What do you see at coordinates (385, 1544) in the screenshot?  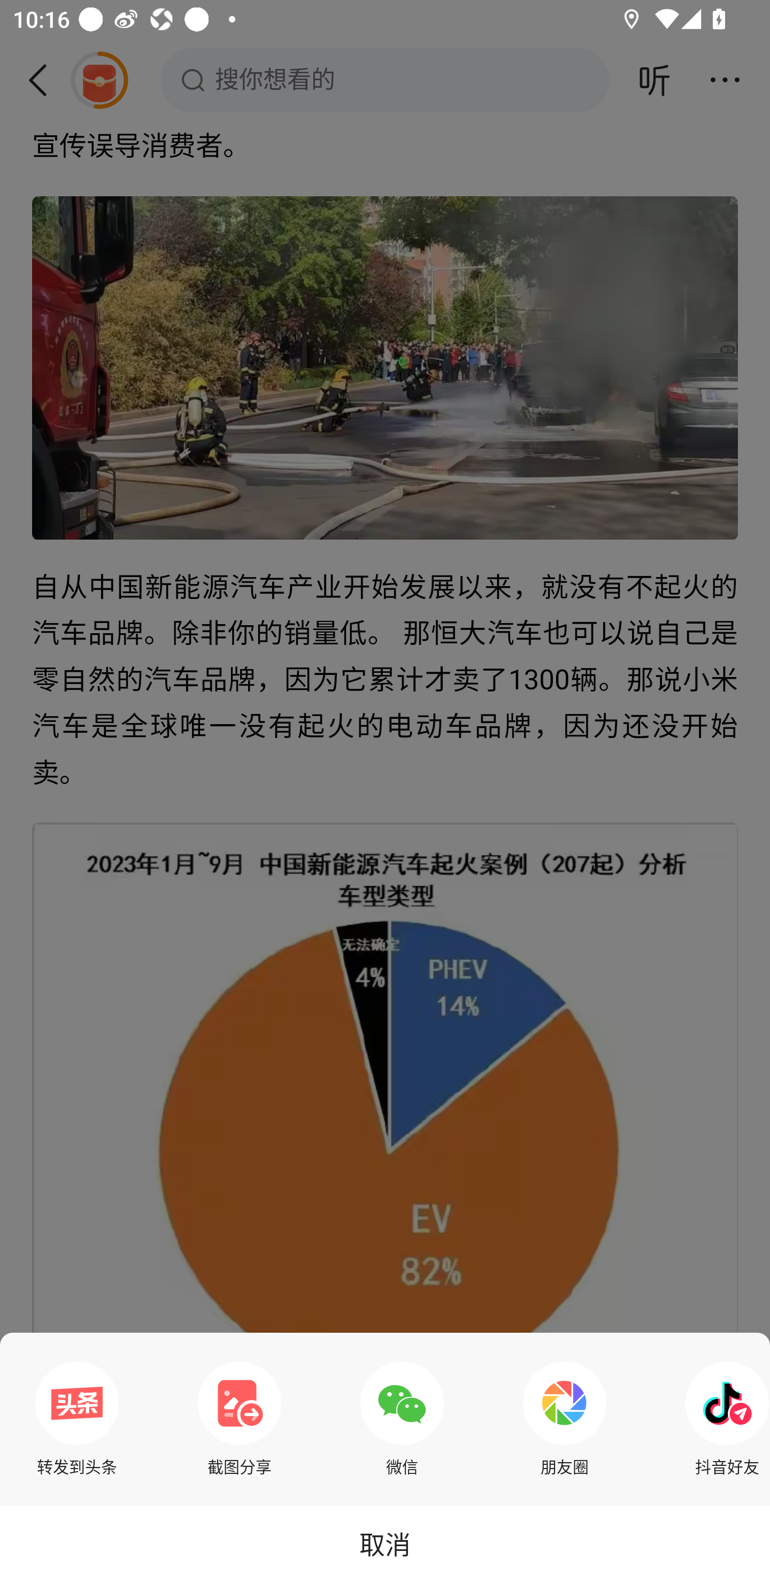 I see `取消` at bounding box center [385, 1544].